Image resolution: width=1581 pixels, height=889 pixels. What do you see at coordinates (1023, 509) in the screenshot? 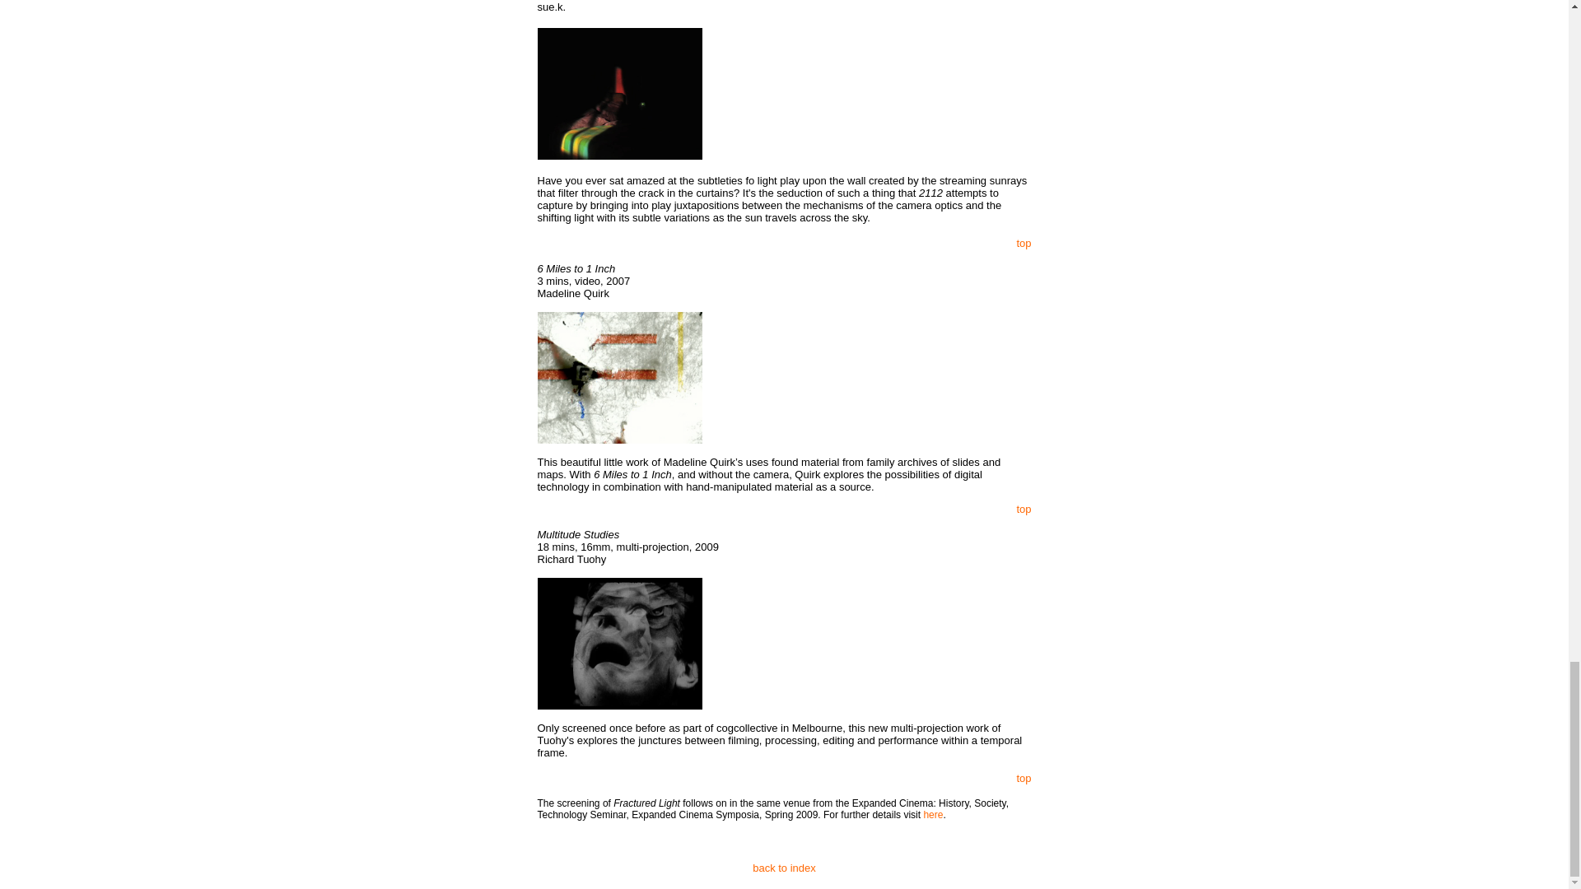
I see `top` at bounding box center [1023, 509].